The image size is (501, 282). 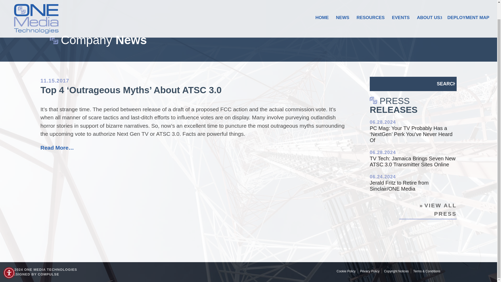 I want to click on Accessibility Menu, so click(x=9, y=256).